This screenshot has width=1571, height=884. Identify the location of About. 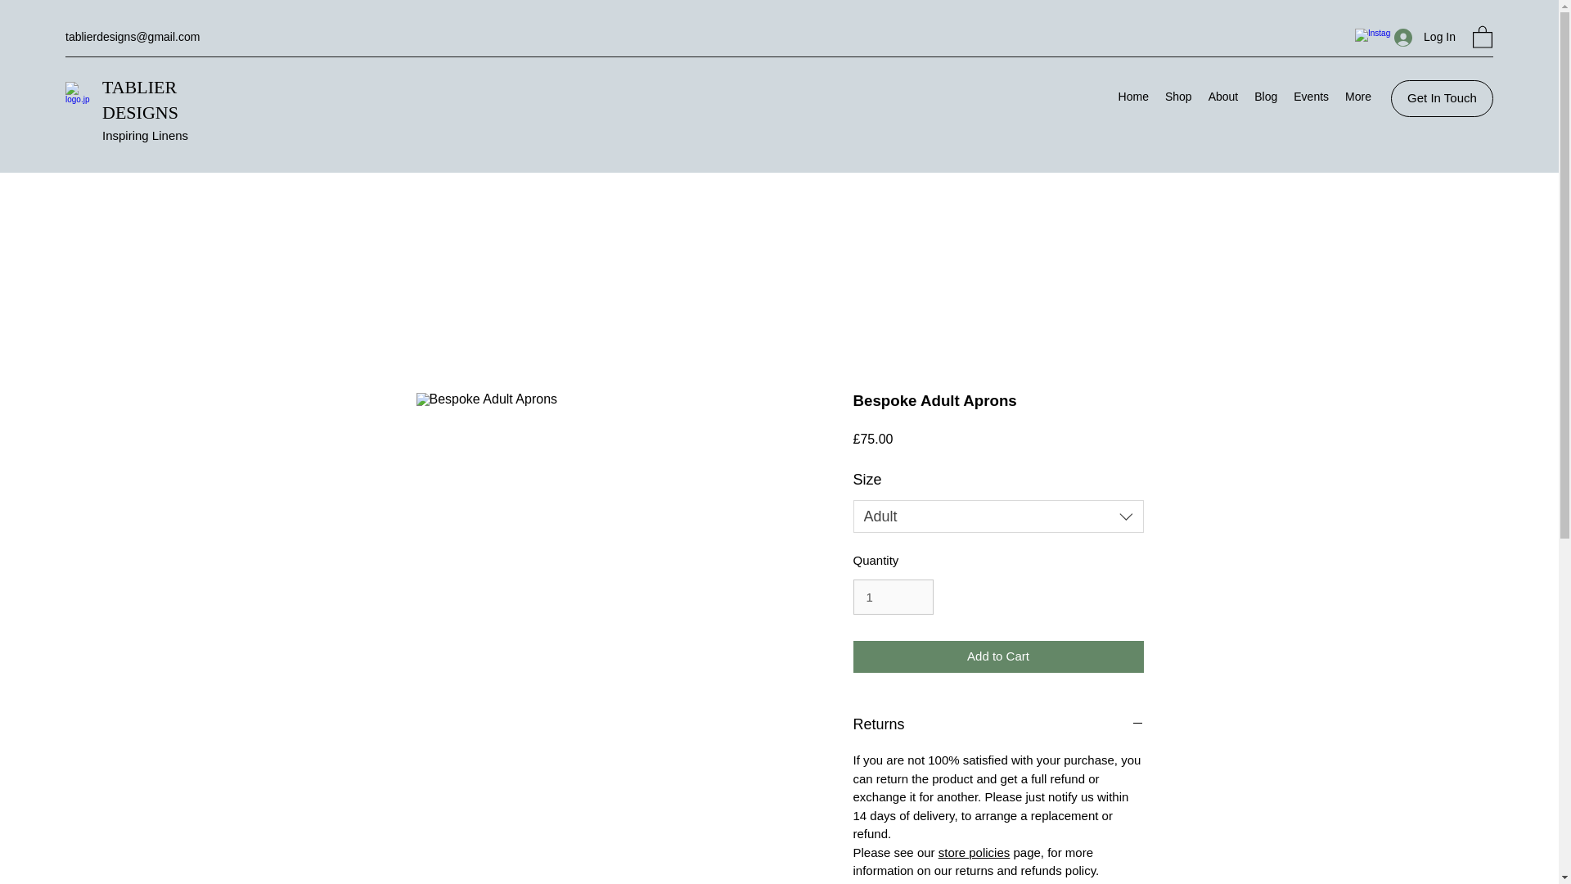
(1223, 98).